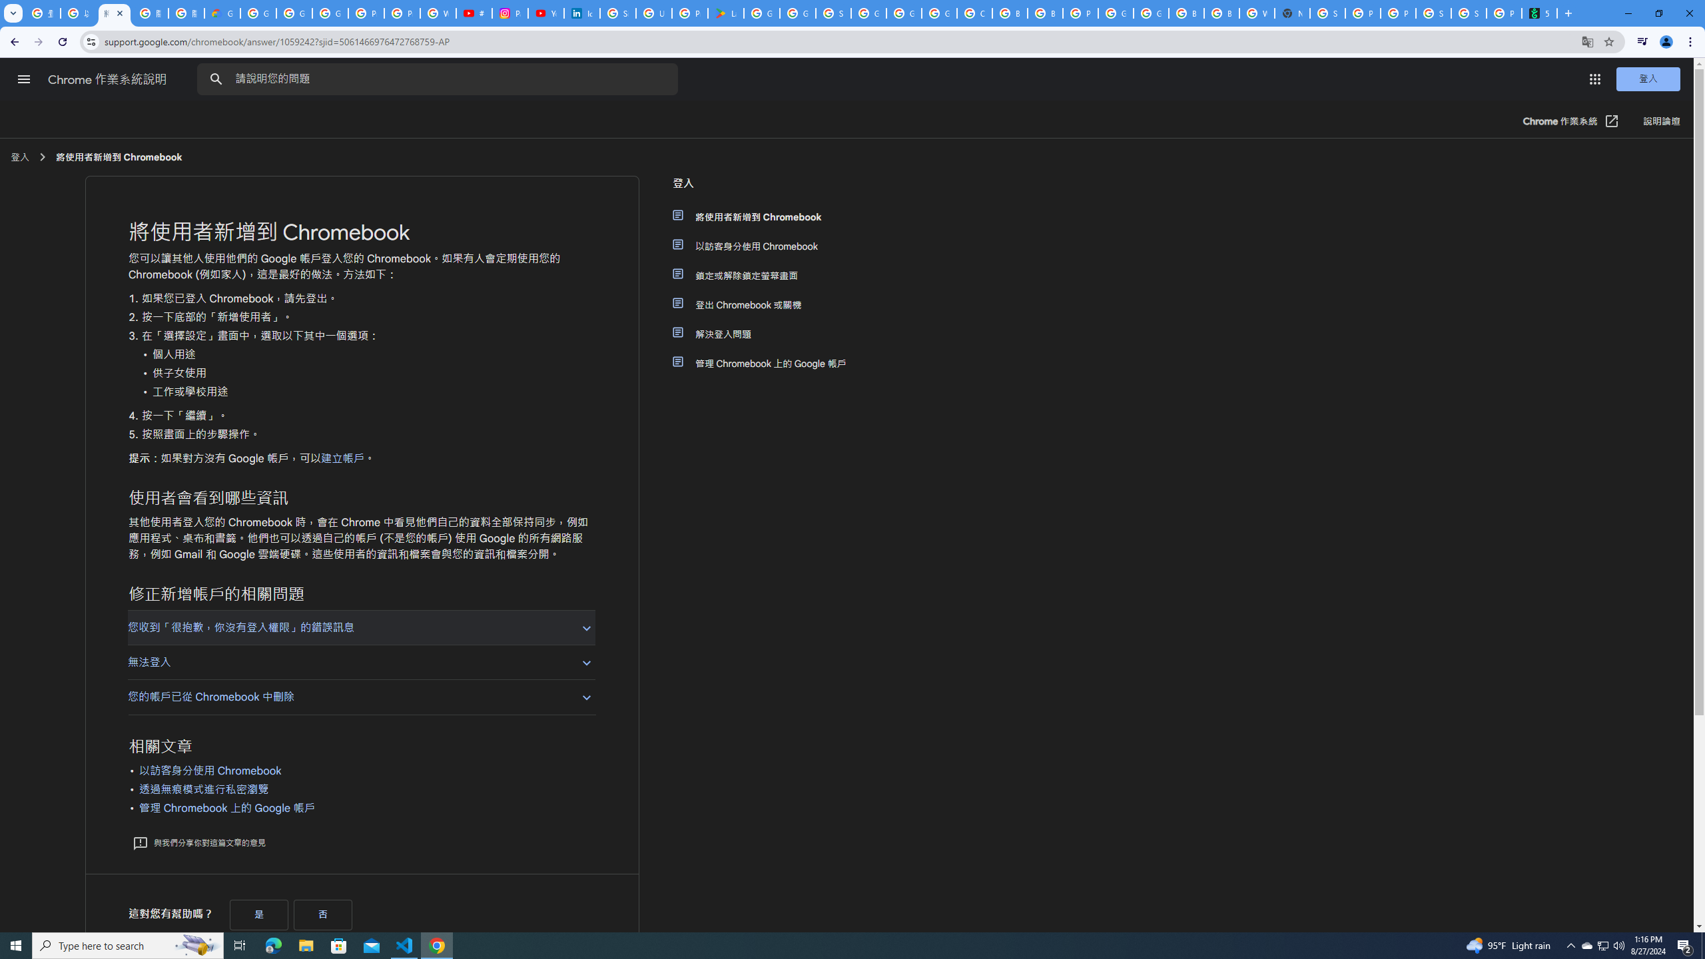 The image size is (1705, 959). Describe the element at coordinates (618, 13) in the screenshot. I see `Sign in - Google Accounts` at that location.